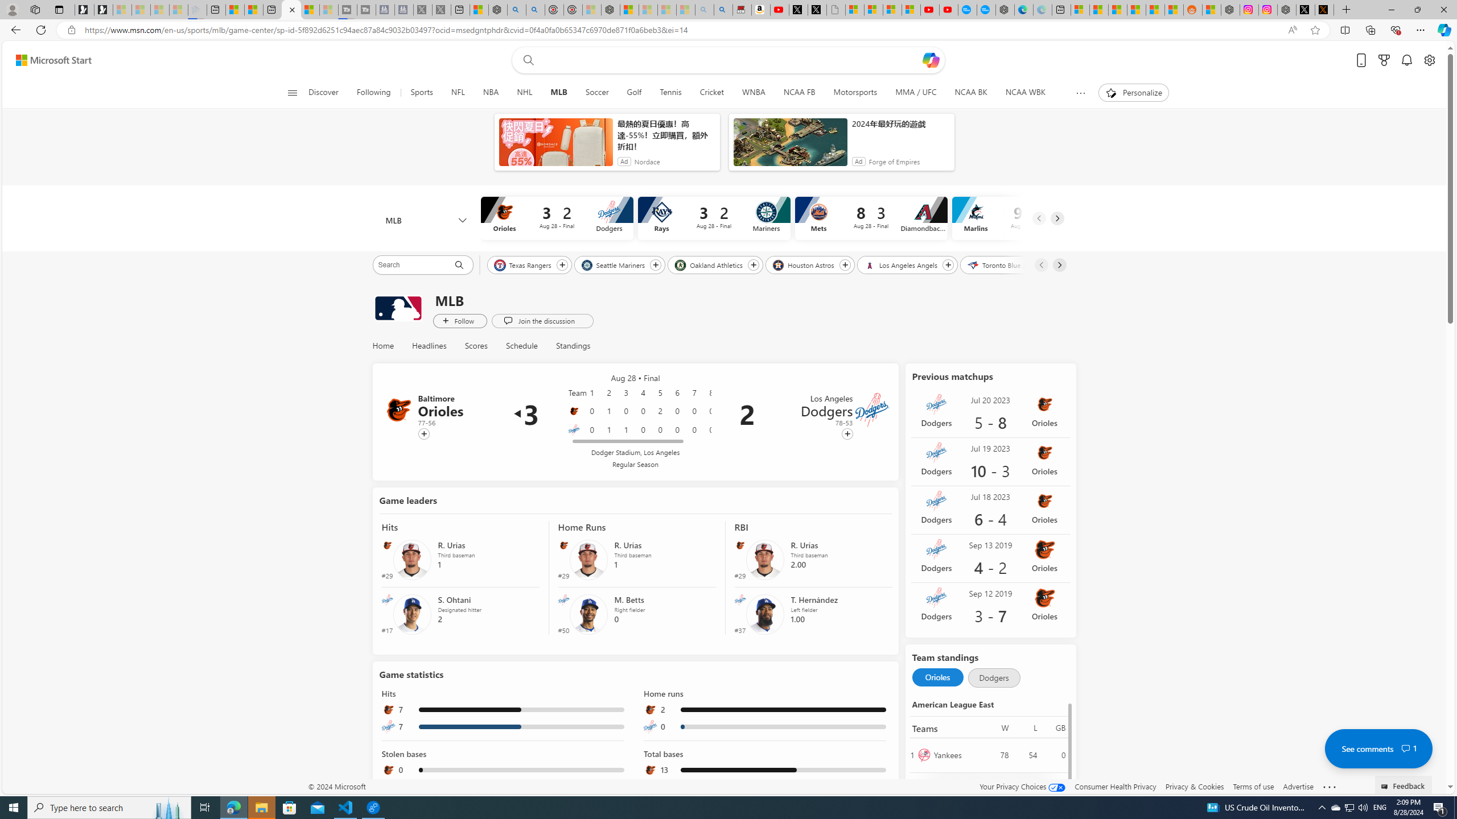  What do you see at coordinates (491, 93) in the screenshot?
I see `NBA` at bounding box center [491, 93].